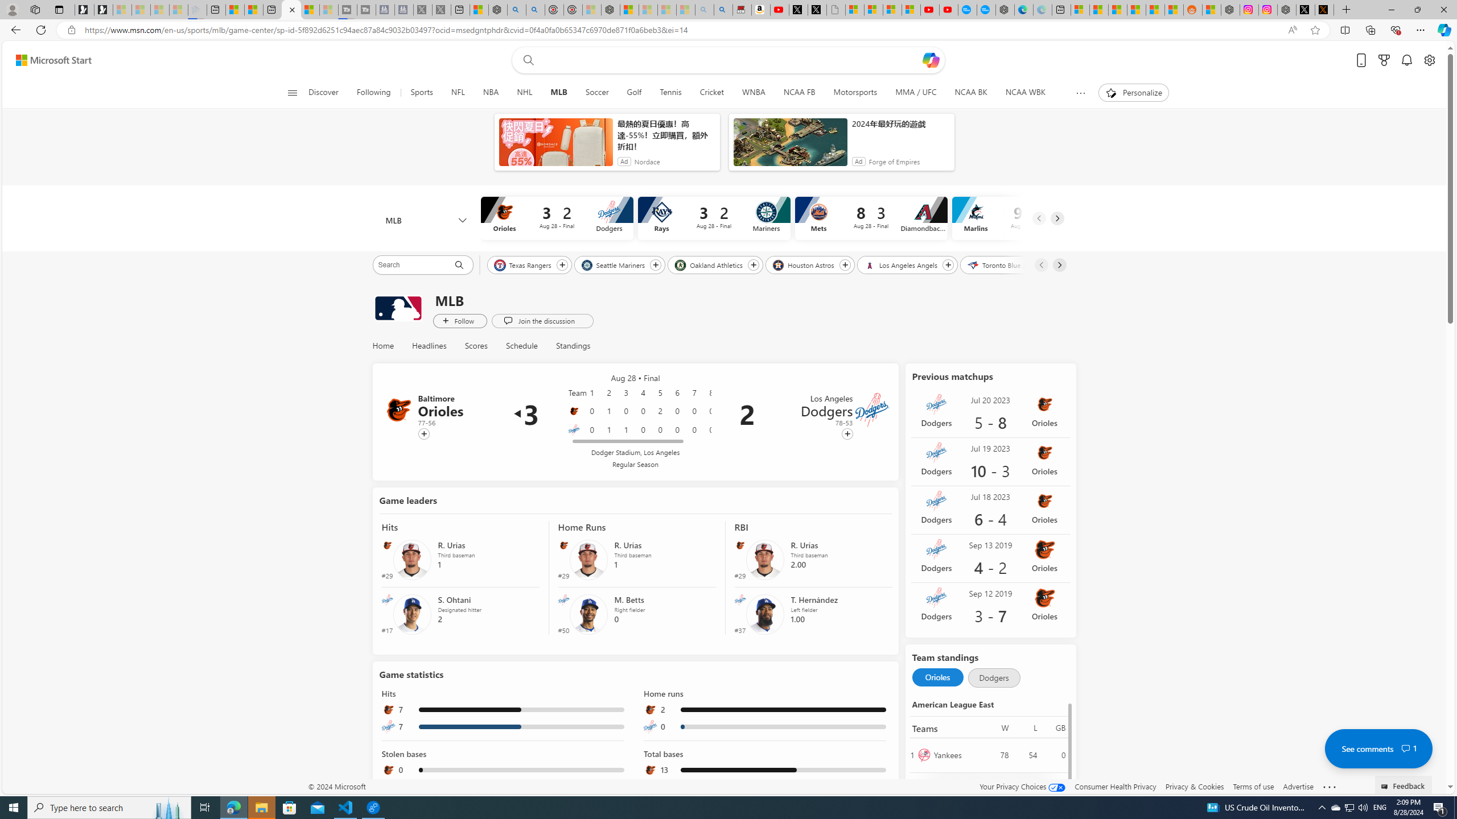  What do you see at coordinates (491, 93) in the screenshot?
I see `NBA` at bounding box center [491, 93].